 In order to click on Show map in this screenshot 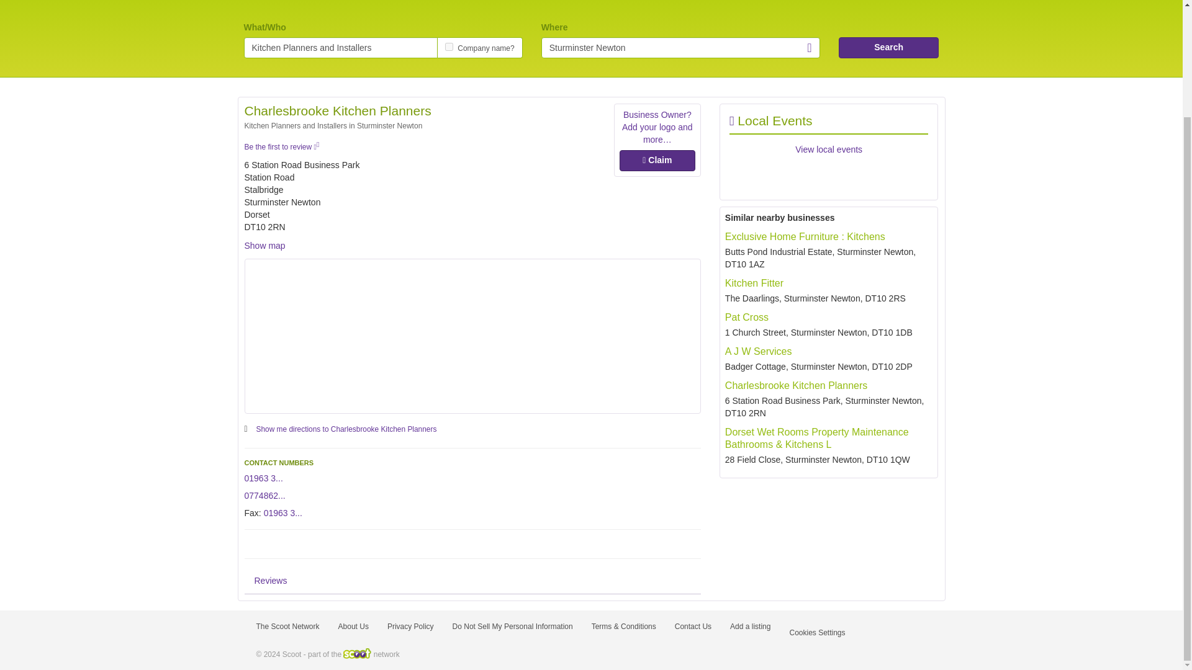, I will do `click(264, 245)`.